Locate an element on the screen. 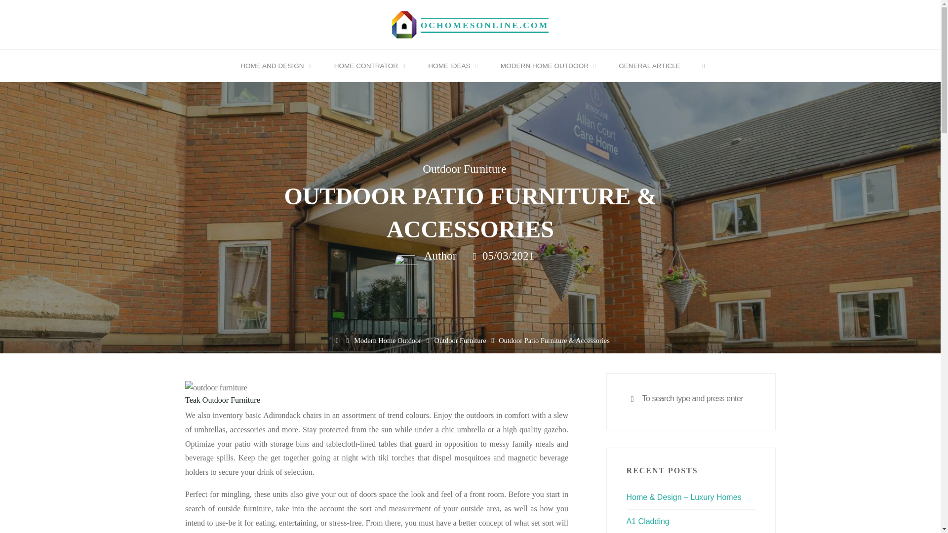 Image resolution: width=948 pixels, height=533 pixels. Improving Home Value is located at coordinates (485, 25).